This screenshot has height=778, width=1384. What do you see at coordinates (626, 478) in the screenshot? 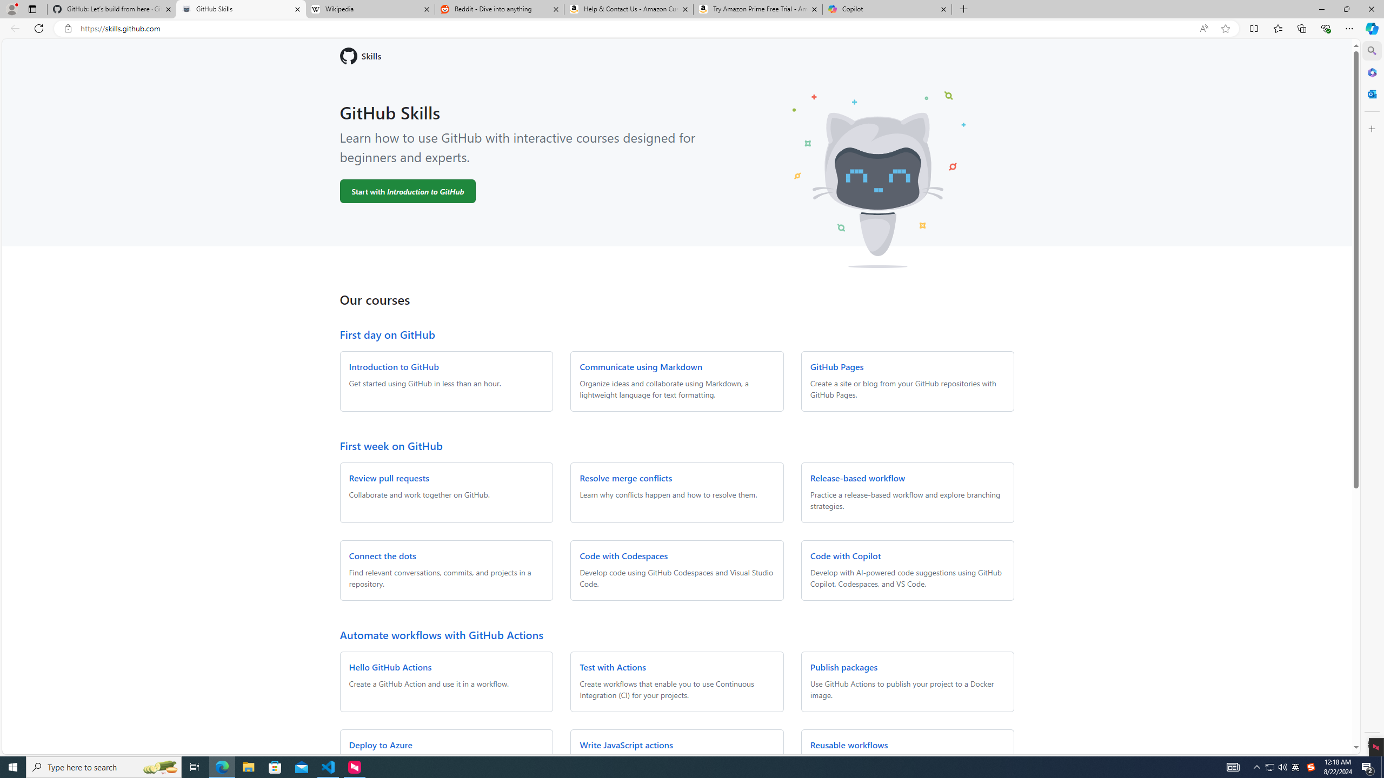
I see `Resolve merge conflicts` at bounding box center [626, 478].